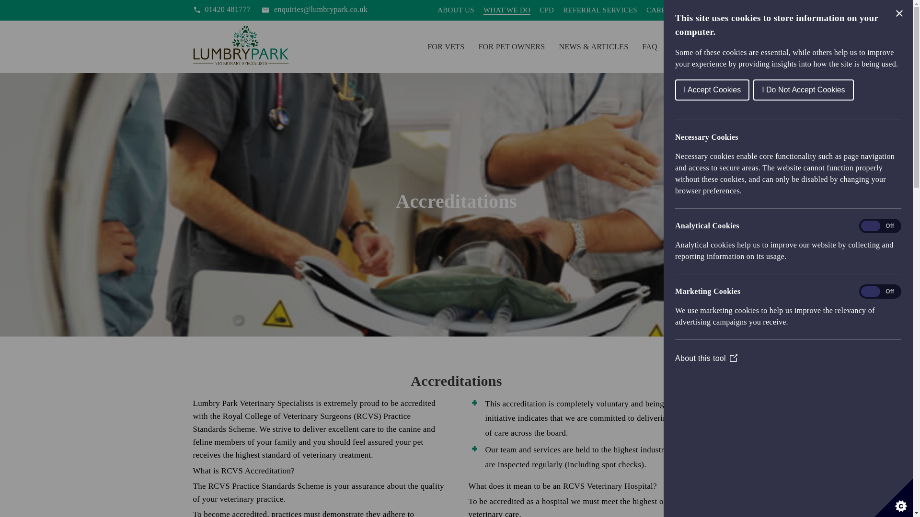 The image size is (920, 517). Describe the element at coordinates (546, 11) in the screenshot. I see `CPD` at that location.